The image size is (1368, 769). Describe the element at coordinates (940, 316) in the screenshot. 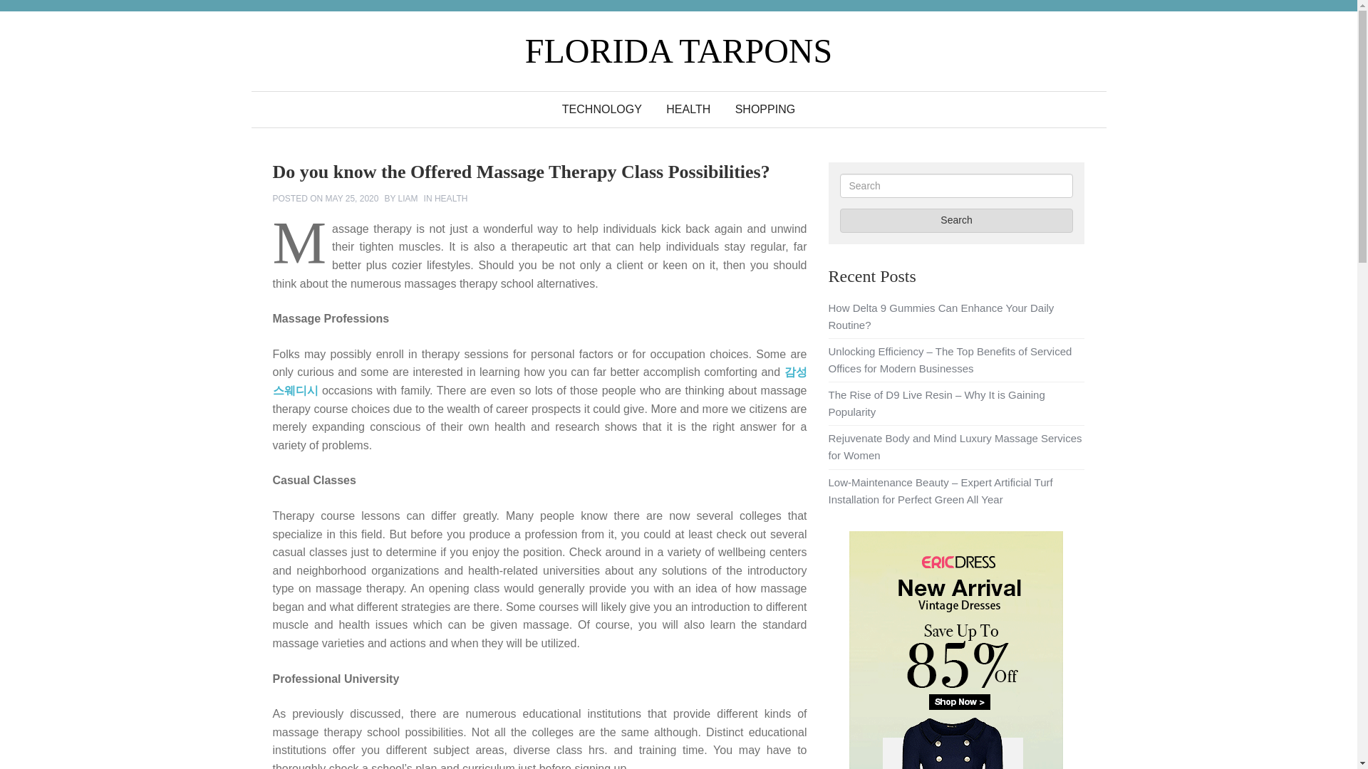

I see `How Delta 9 Gummies Can Enhance Your Daily Routine?` at that location.